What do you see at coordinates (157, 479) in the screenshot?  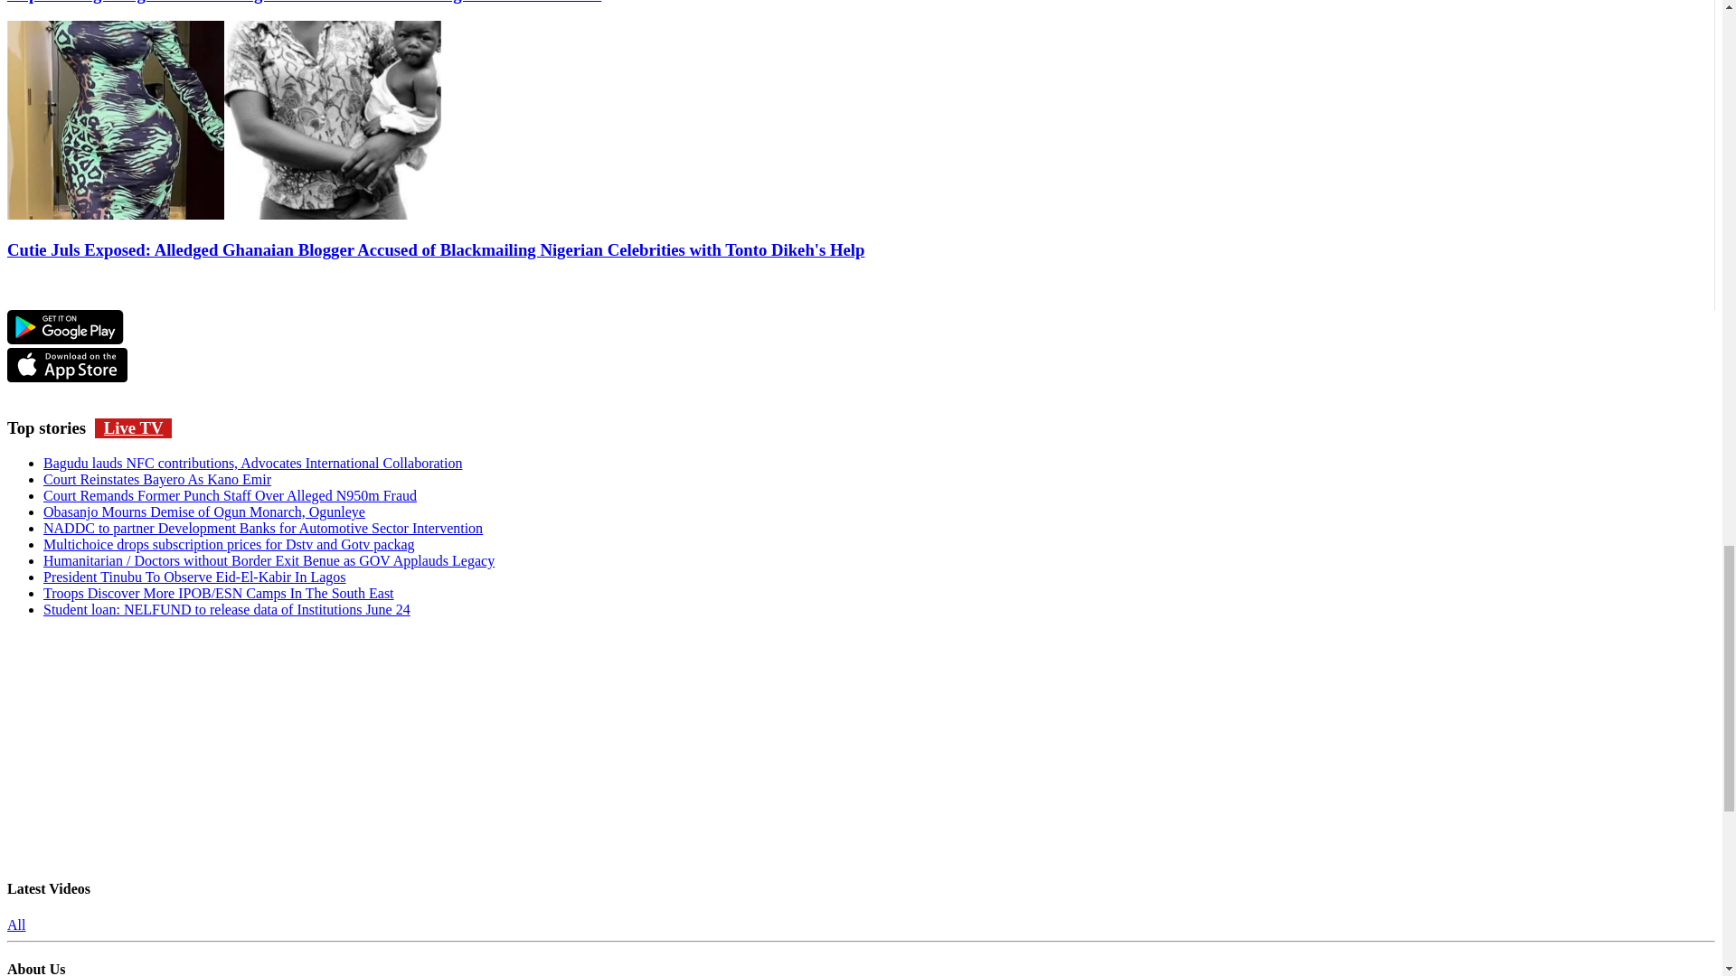 I see `Court Reinstates Bayero As Kano Emir` at bounding box center [157, 479].